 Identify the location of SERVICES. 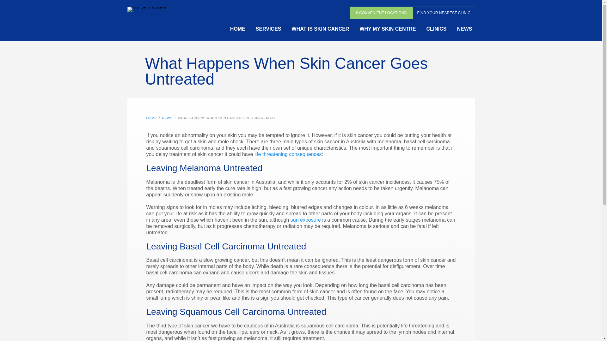
(268, 30).